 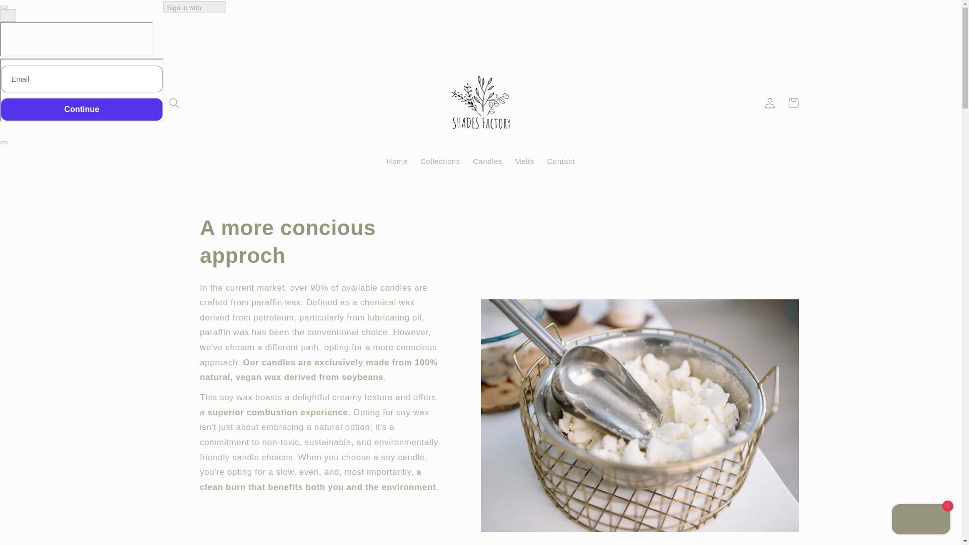 What do you see at coordinates (488, 161) in the screenshot?
I see `Candles` at bounding box center [488, 161].